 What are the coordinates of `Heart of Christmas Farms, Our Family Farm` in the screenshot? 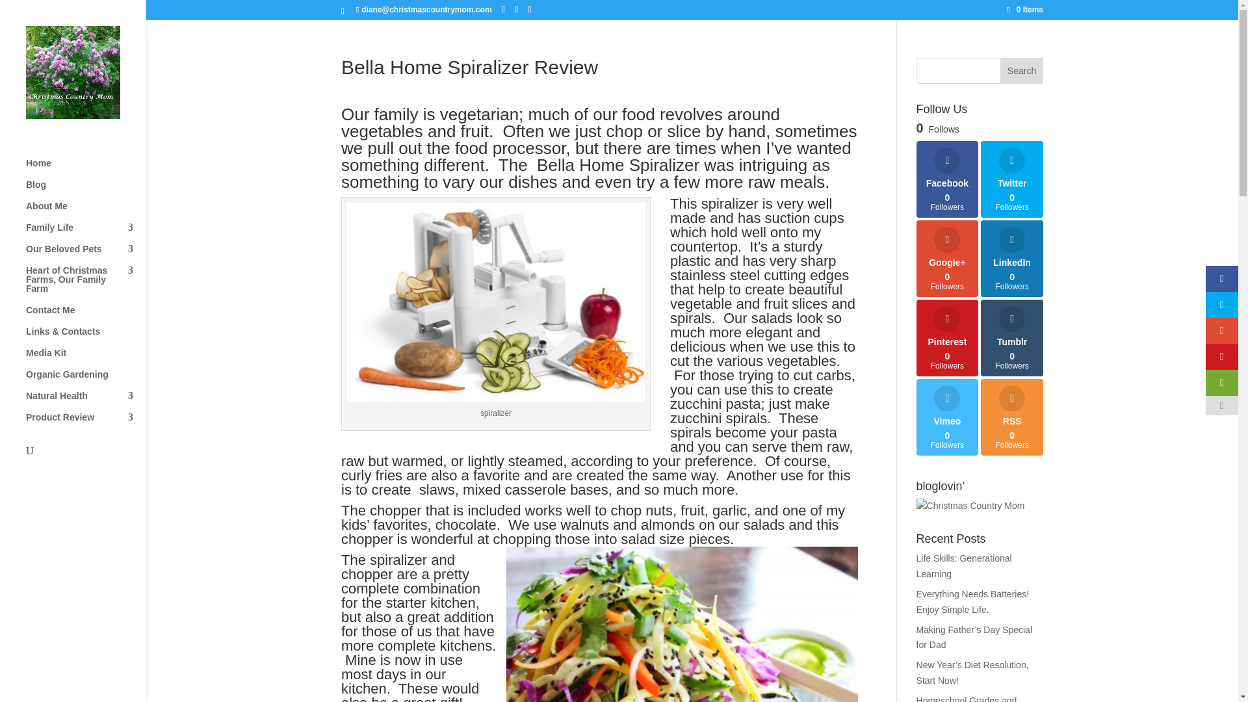 It's located at (86, 285).